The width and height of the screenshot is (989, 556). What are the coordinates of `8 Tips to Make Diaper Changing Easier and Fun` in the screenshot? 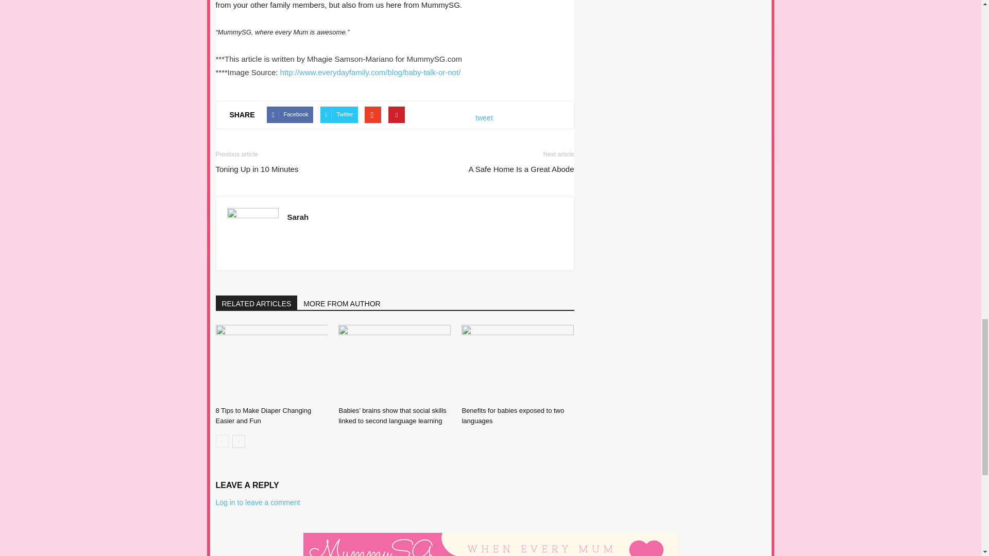 It's located at (271, 363).